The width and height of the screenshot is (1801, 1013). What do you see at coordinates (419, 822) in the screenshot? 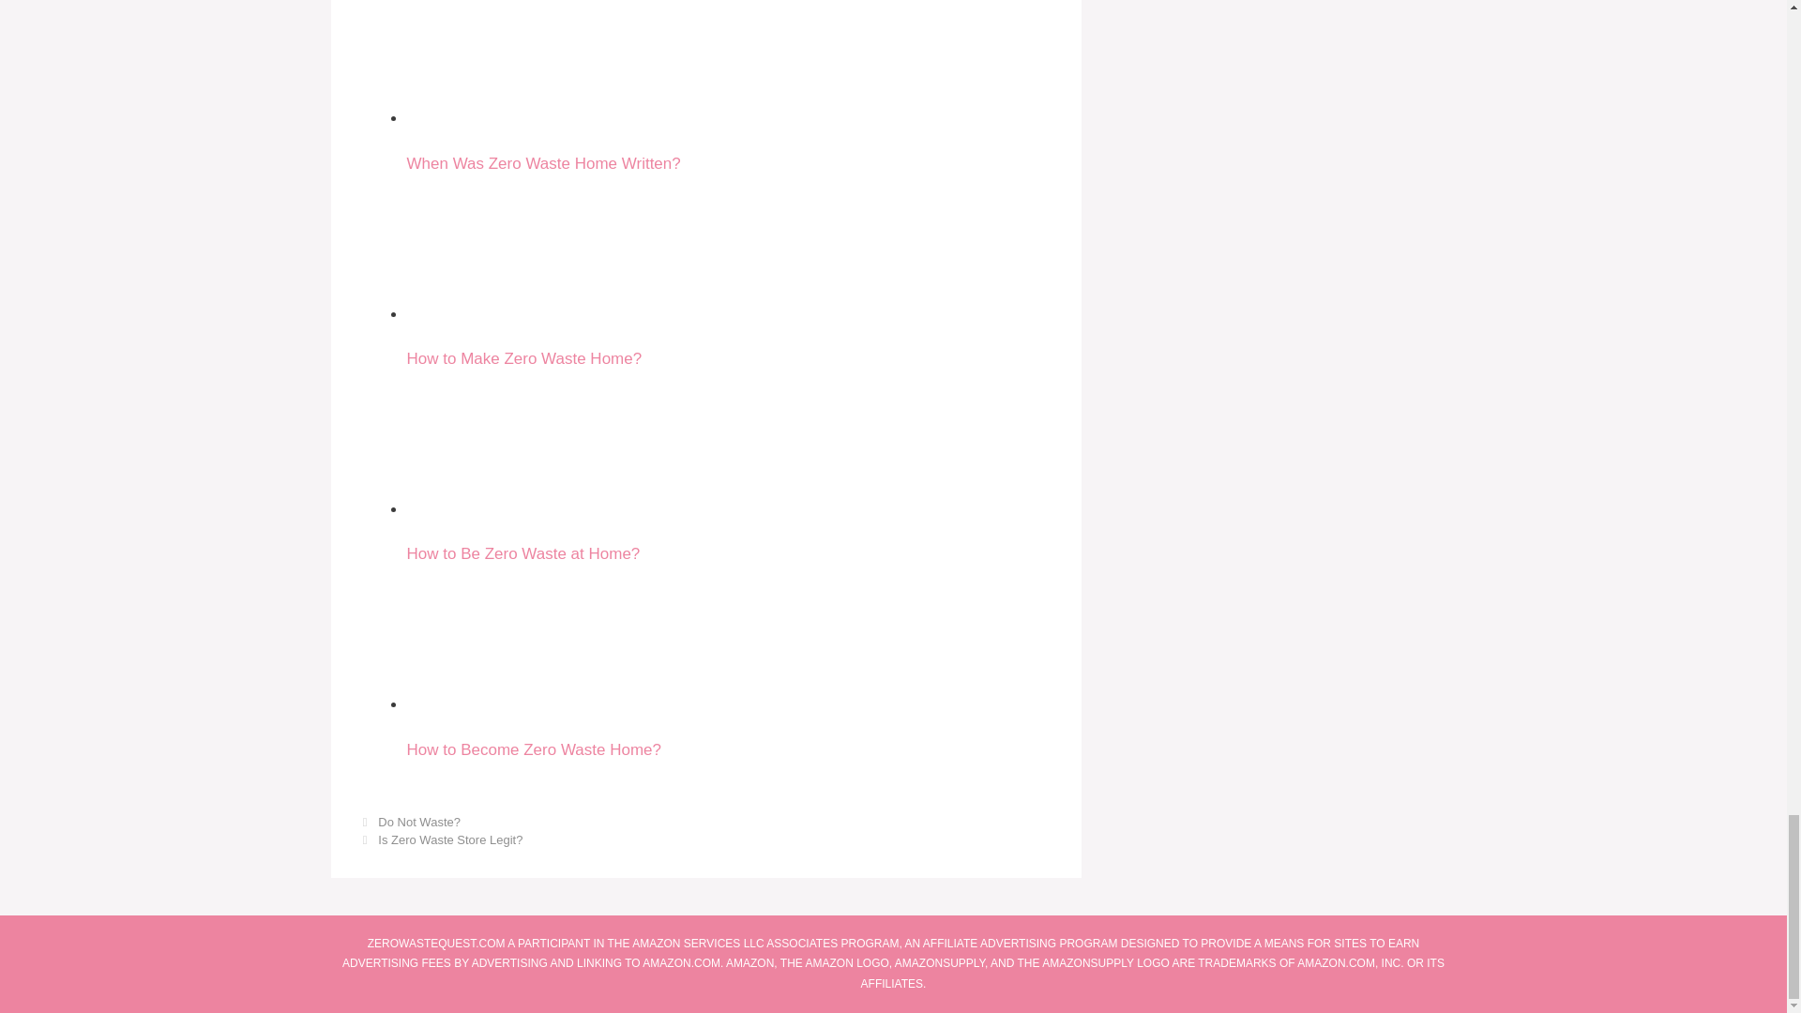
I see `Do Not Waste?` at bounding box center [419, 822].